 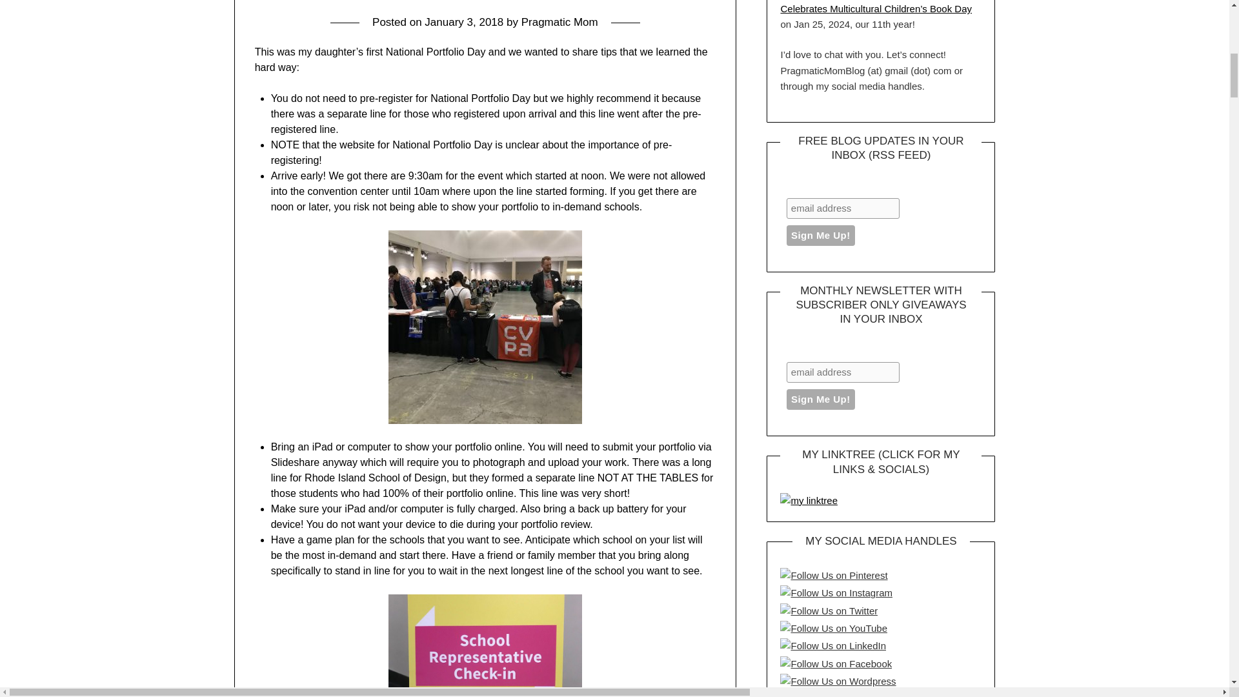 What do you see at coordinates (834, 576) in the screenshot?
I see `Follow Us on Pinterest` at bounding box center [834, 576].